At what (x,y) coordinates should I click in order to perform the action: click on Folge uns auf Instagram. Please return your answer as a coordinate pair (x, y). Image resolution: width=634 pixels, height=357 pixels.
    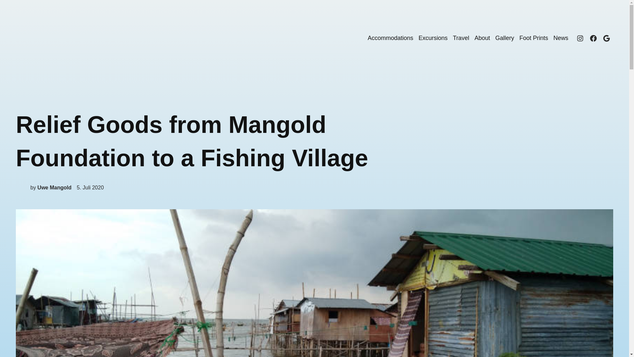
    Looking at the image, I should click on (580, 38).